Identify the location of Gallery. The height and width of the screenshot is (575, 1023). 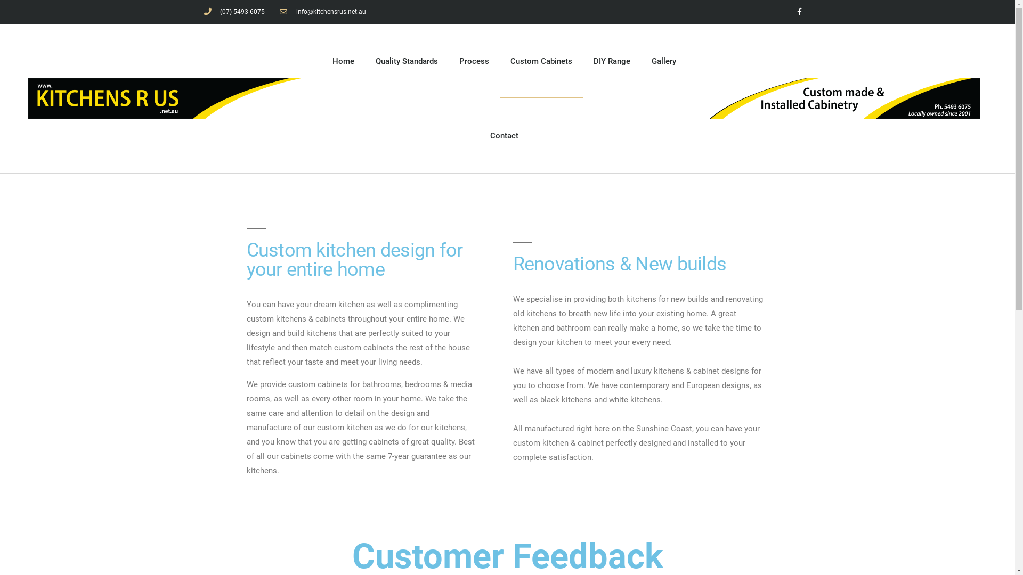
(664, 61).